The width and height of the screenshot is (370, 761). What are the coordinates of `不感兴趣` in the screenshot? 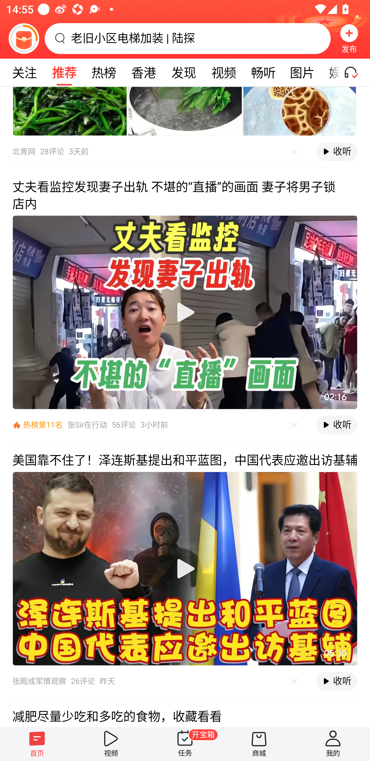 It's located at (294, 151).